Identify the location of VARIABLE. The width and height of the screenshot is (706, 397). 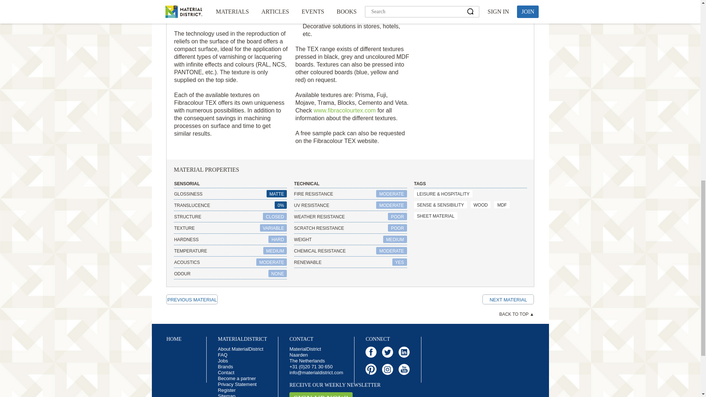
(274, 228).